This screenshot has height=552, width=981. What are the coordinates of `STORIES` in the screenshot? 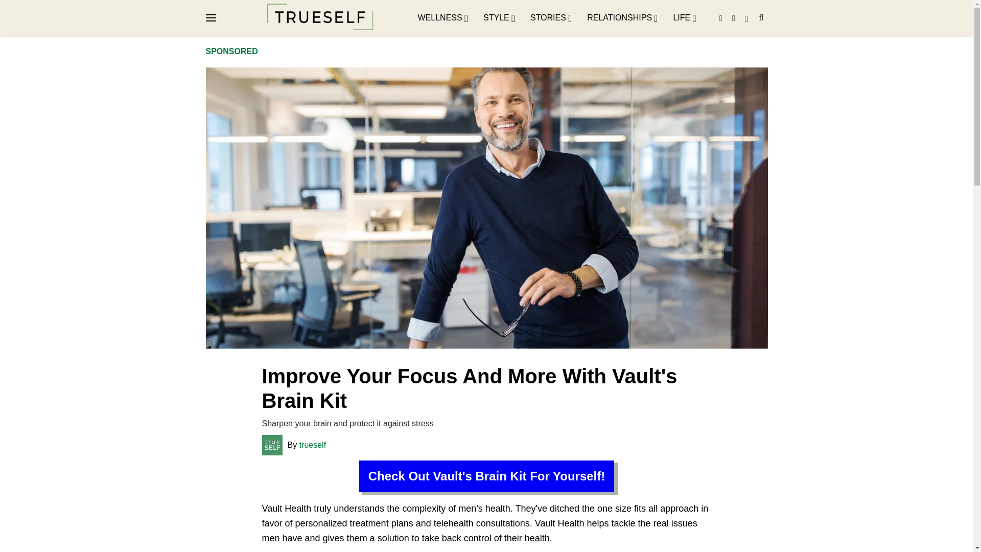 It's located at (551, 18).